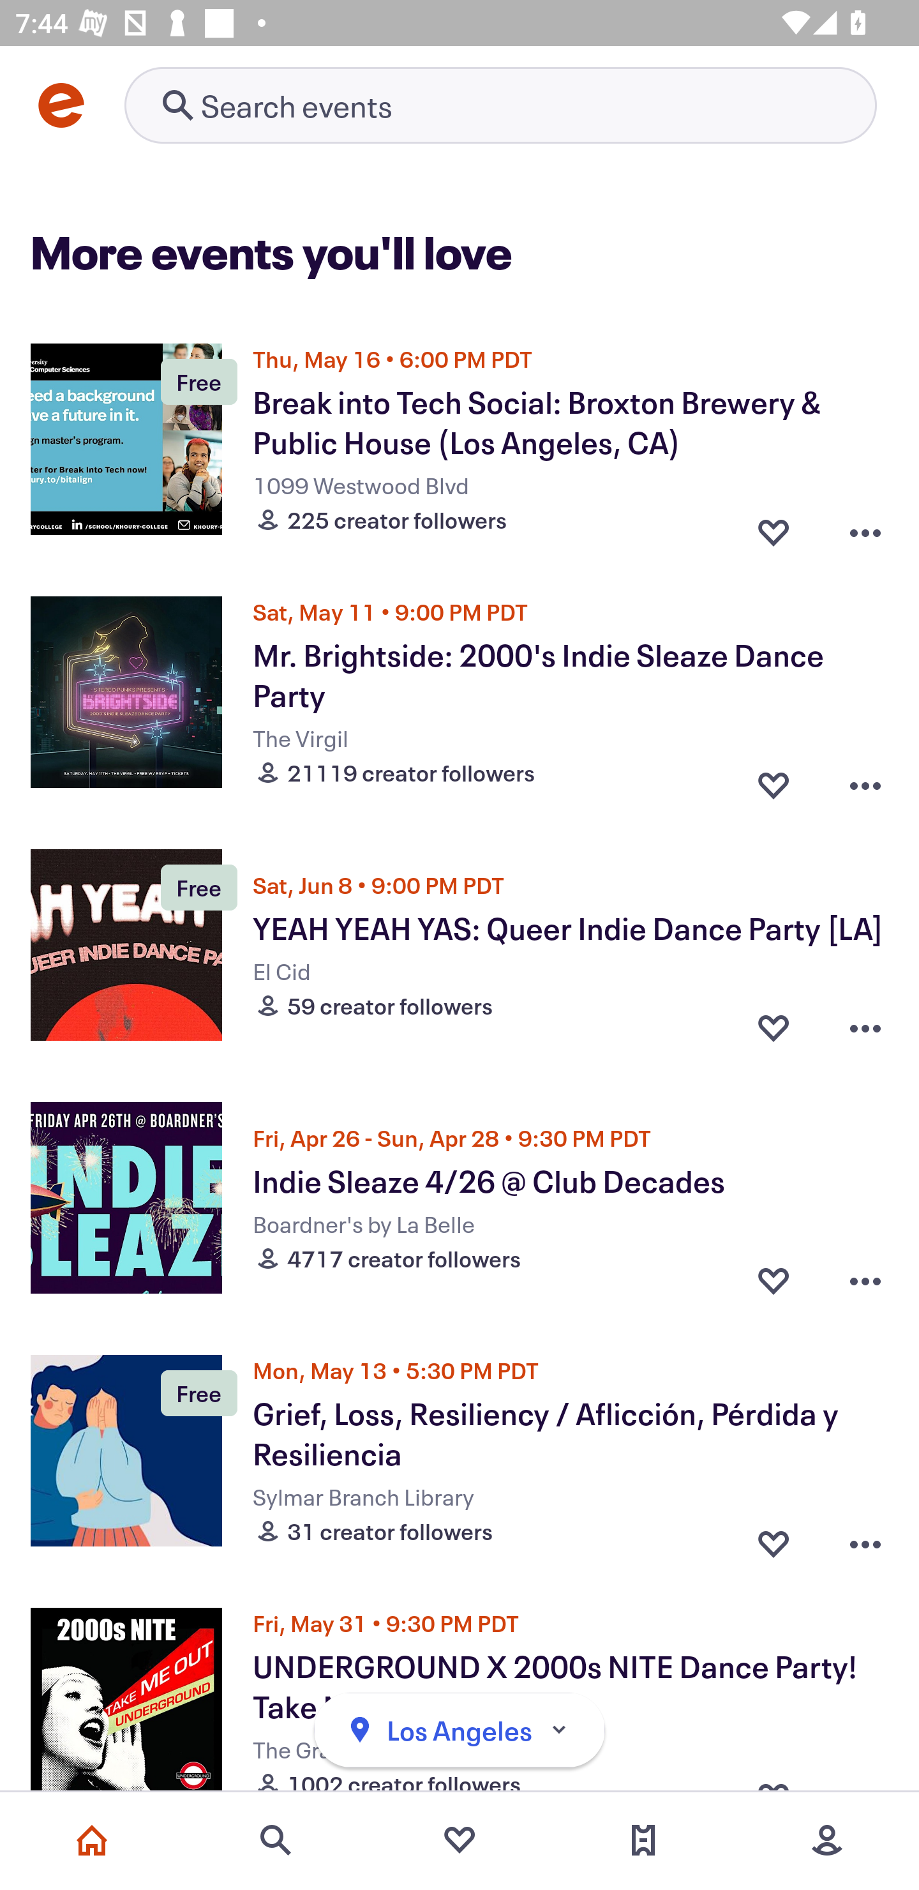 This screenshot has height=1890, width=919. What do you see at coordinates (500, 105) in the screenshot?
I see `Retry's image Search events` at bounding box center [500, 105].